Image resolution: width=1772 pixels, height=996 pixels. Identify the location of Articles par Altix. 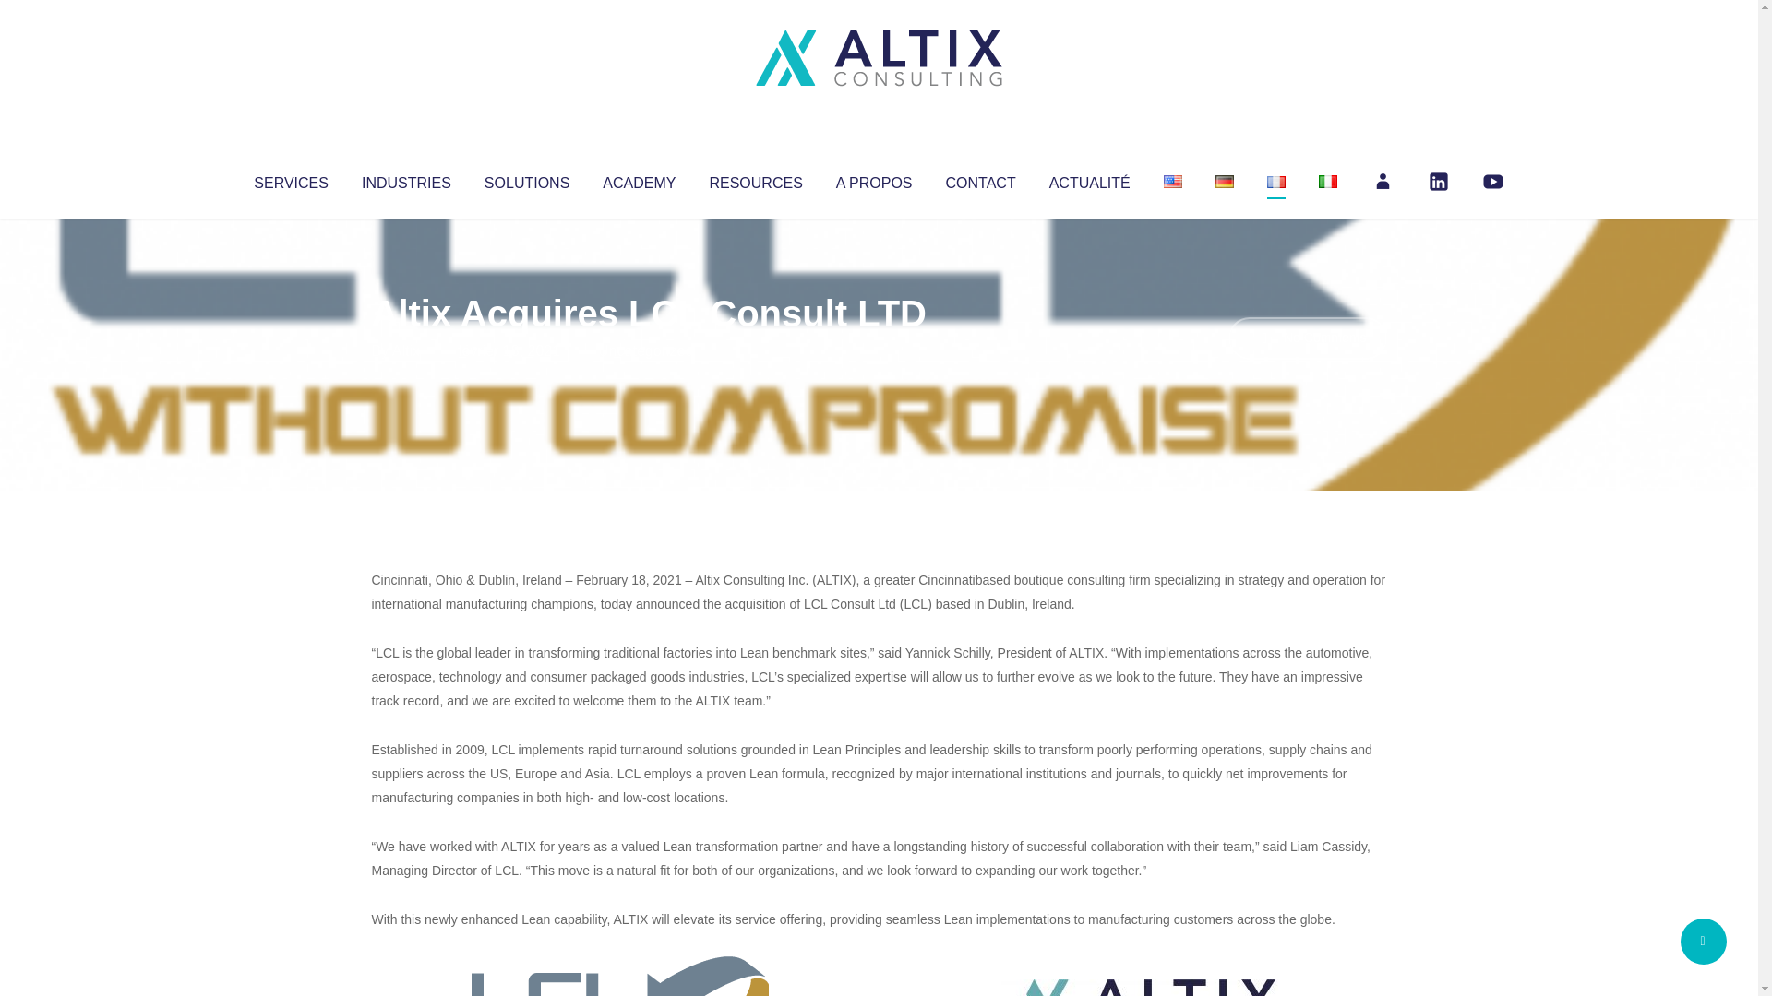
(406, 350).